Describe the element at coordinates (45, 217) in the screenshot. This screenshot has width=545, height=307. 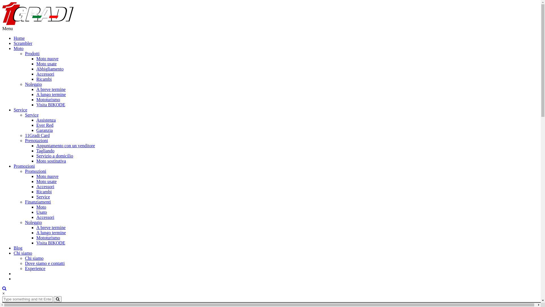
I see `Accessori` at that location.